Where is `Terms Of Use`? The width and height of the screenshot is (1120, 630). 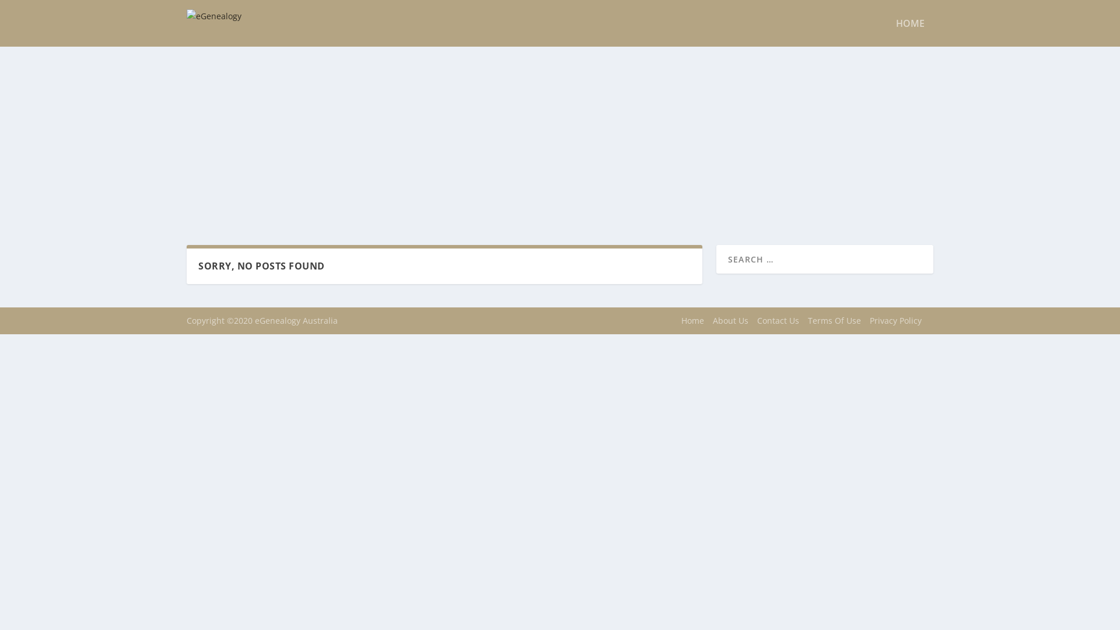 Terms Of Use is located at coordinates (834, 321).